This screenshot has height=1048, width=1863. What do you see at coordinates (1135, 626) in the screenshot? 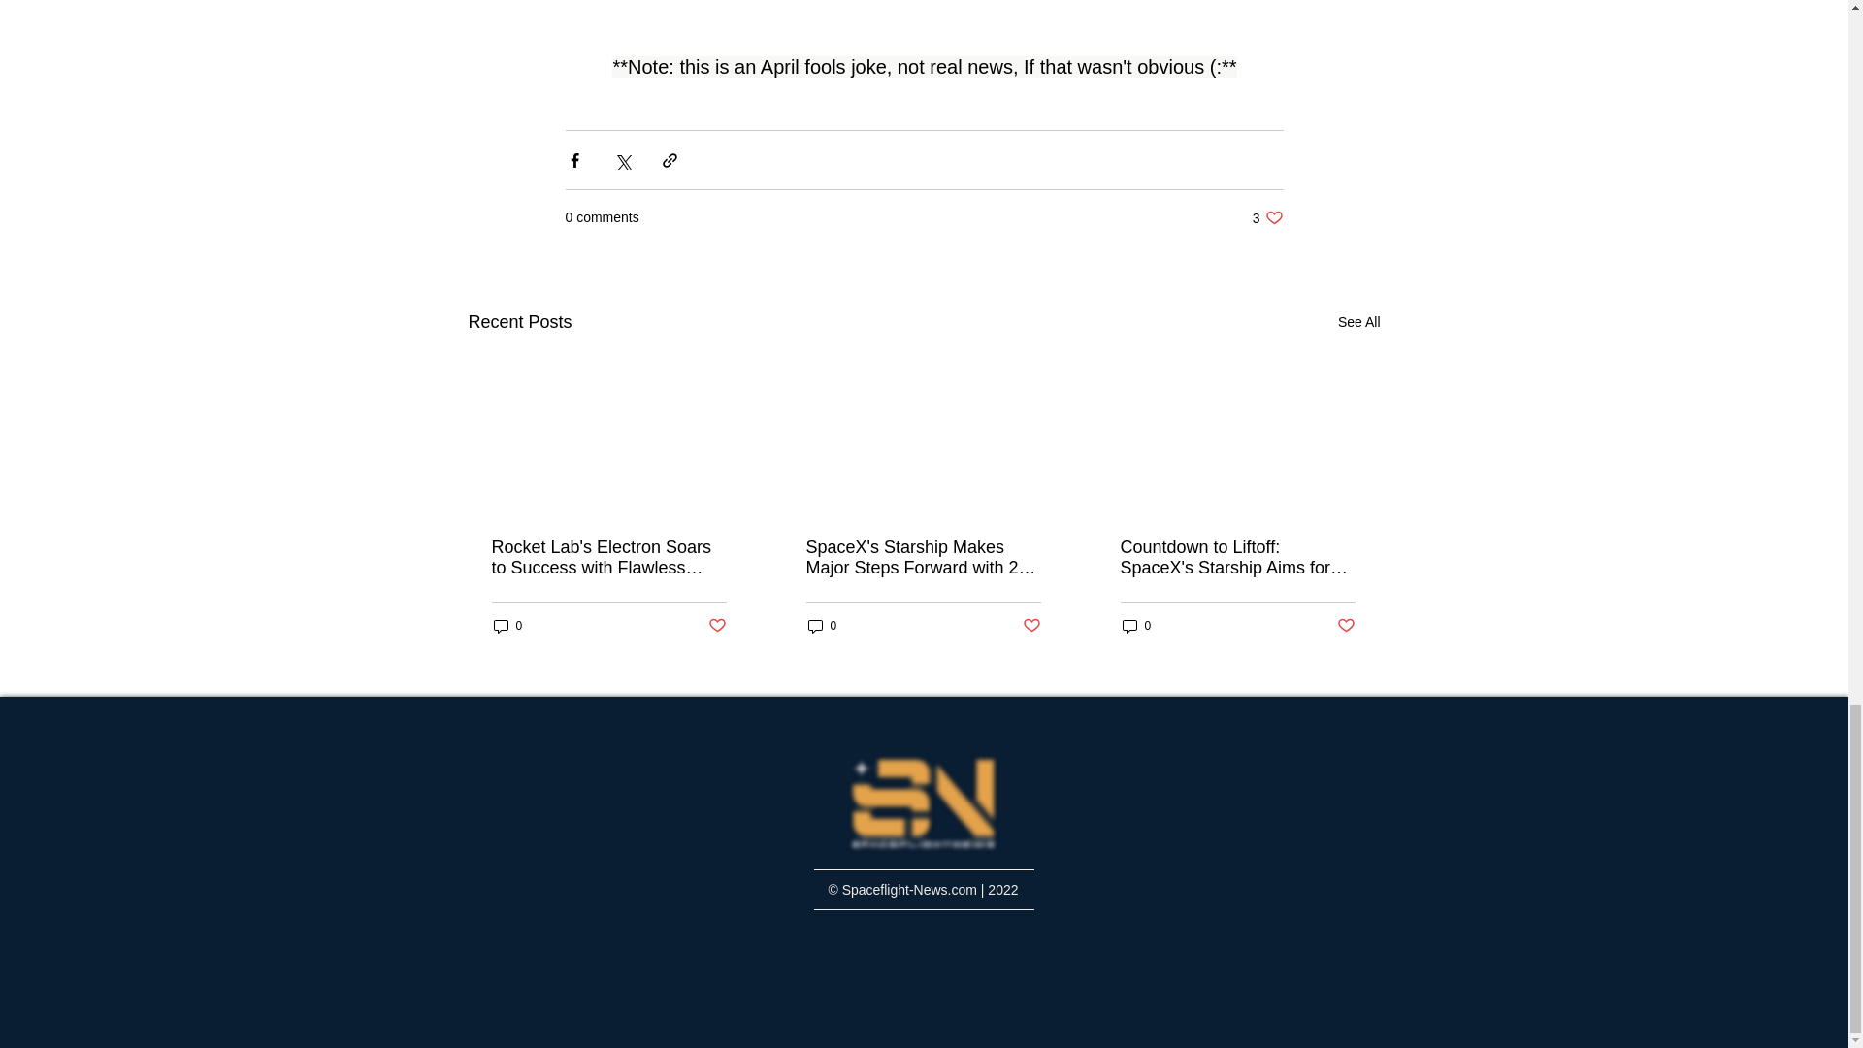
I see `0` at bounding box center [1135, 626].